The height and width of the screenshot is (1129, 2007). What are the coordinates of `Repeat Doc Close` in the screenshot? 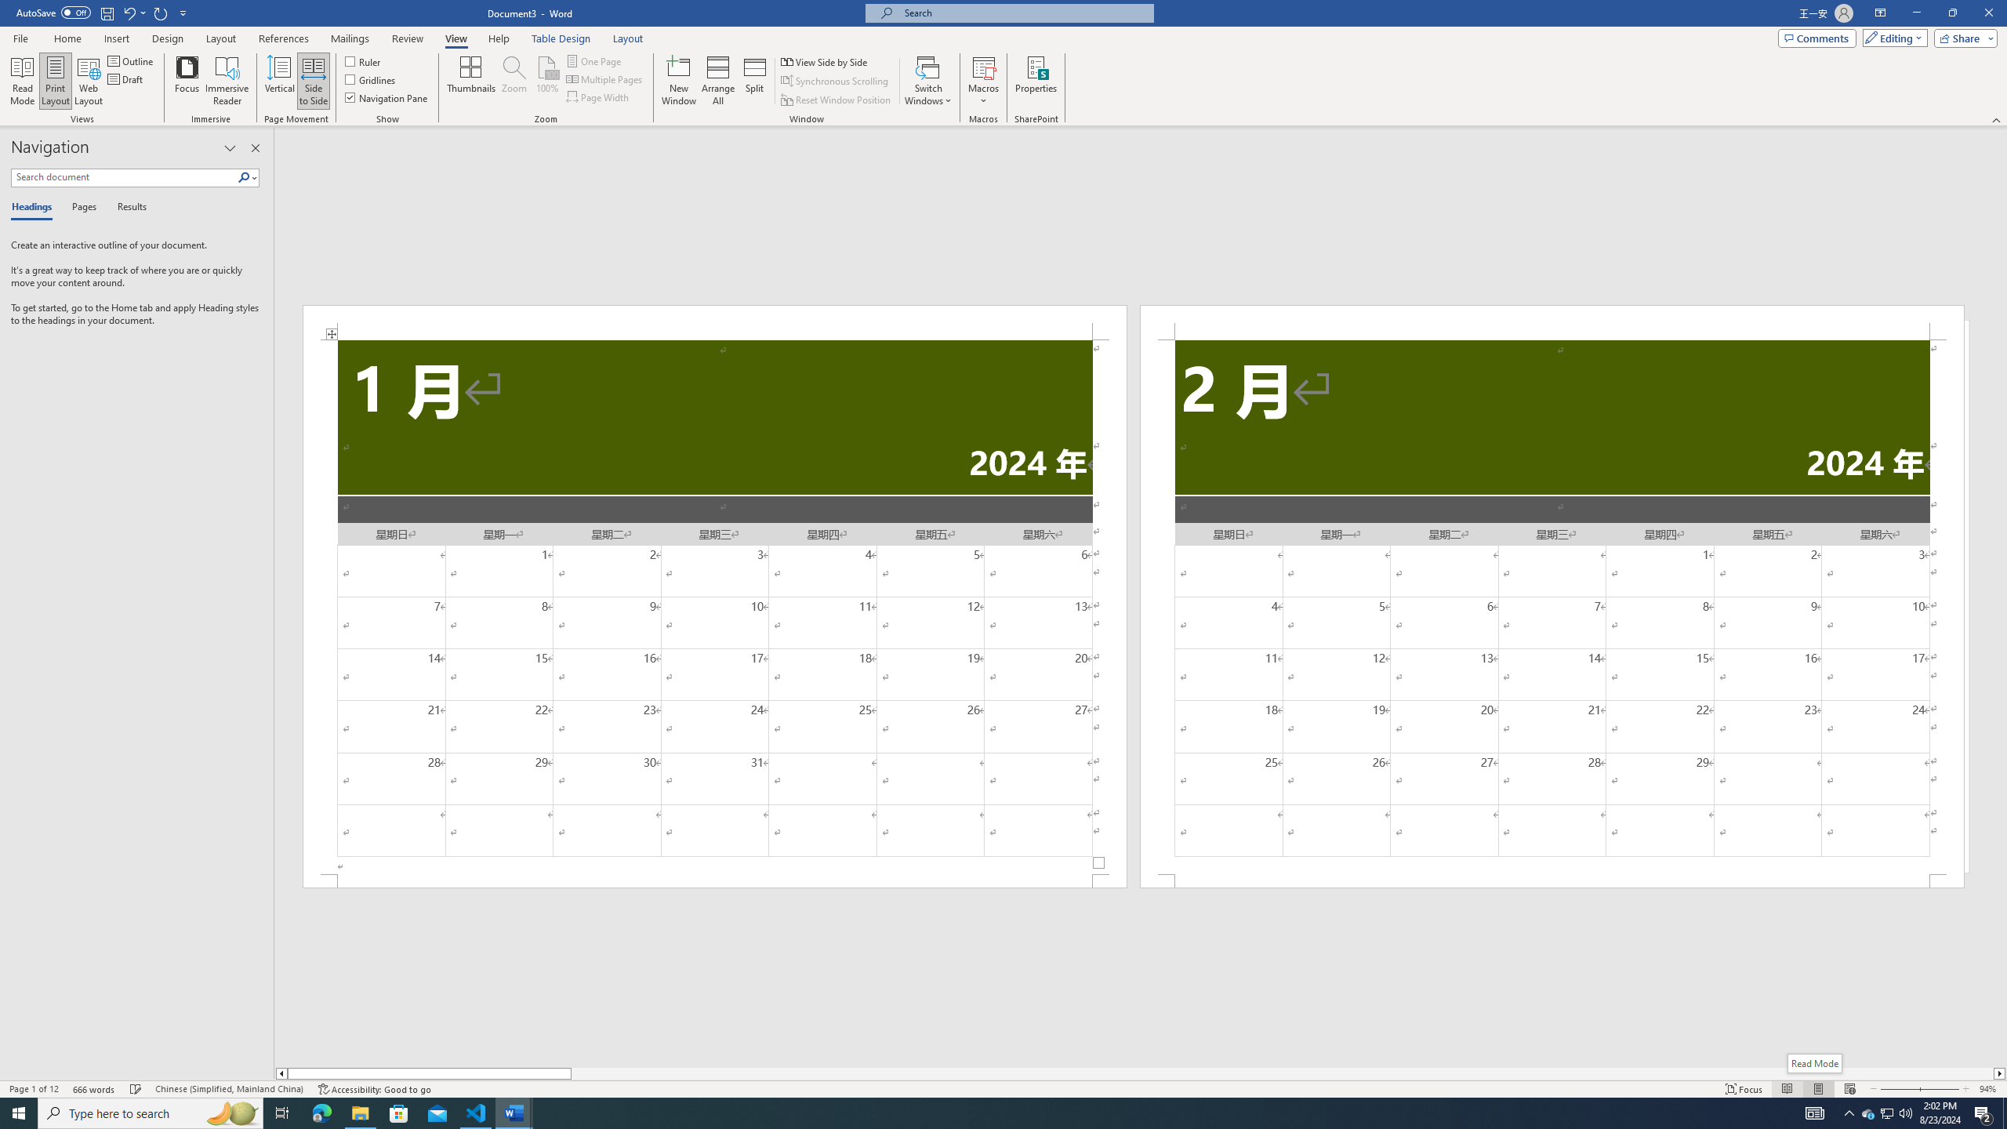 It's located at (162, 13).